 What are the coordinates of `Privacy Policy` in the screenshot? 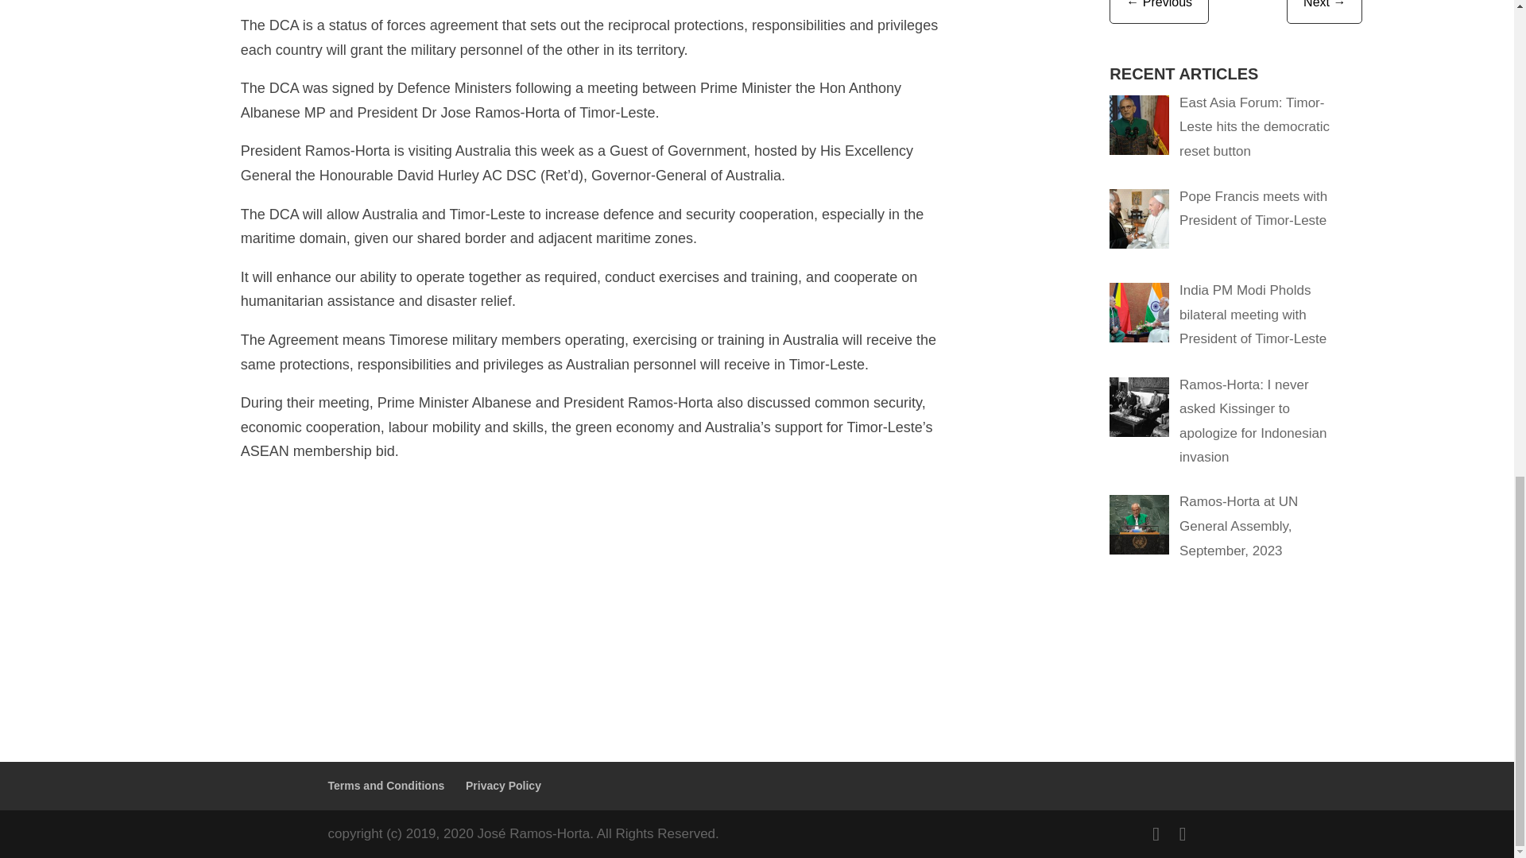 It's located at (503, 785).